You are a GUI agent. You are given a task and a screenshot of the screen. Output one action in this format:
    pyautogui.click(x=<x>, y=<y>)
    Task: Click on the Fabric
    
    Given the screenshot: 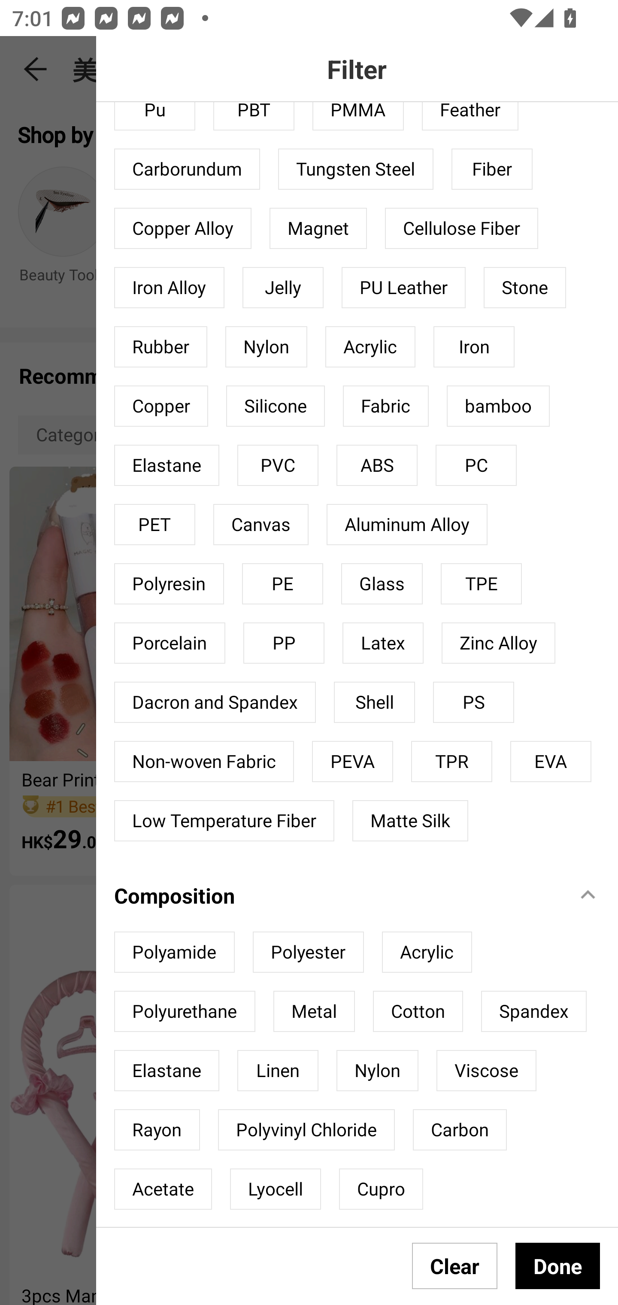 What is the action you would take?
    pyautogui.click(x=386, y=406)
    